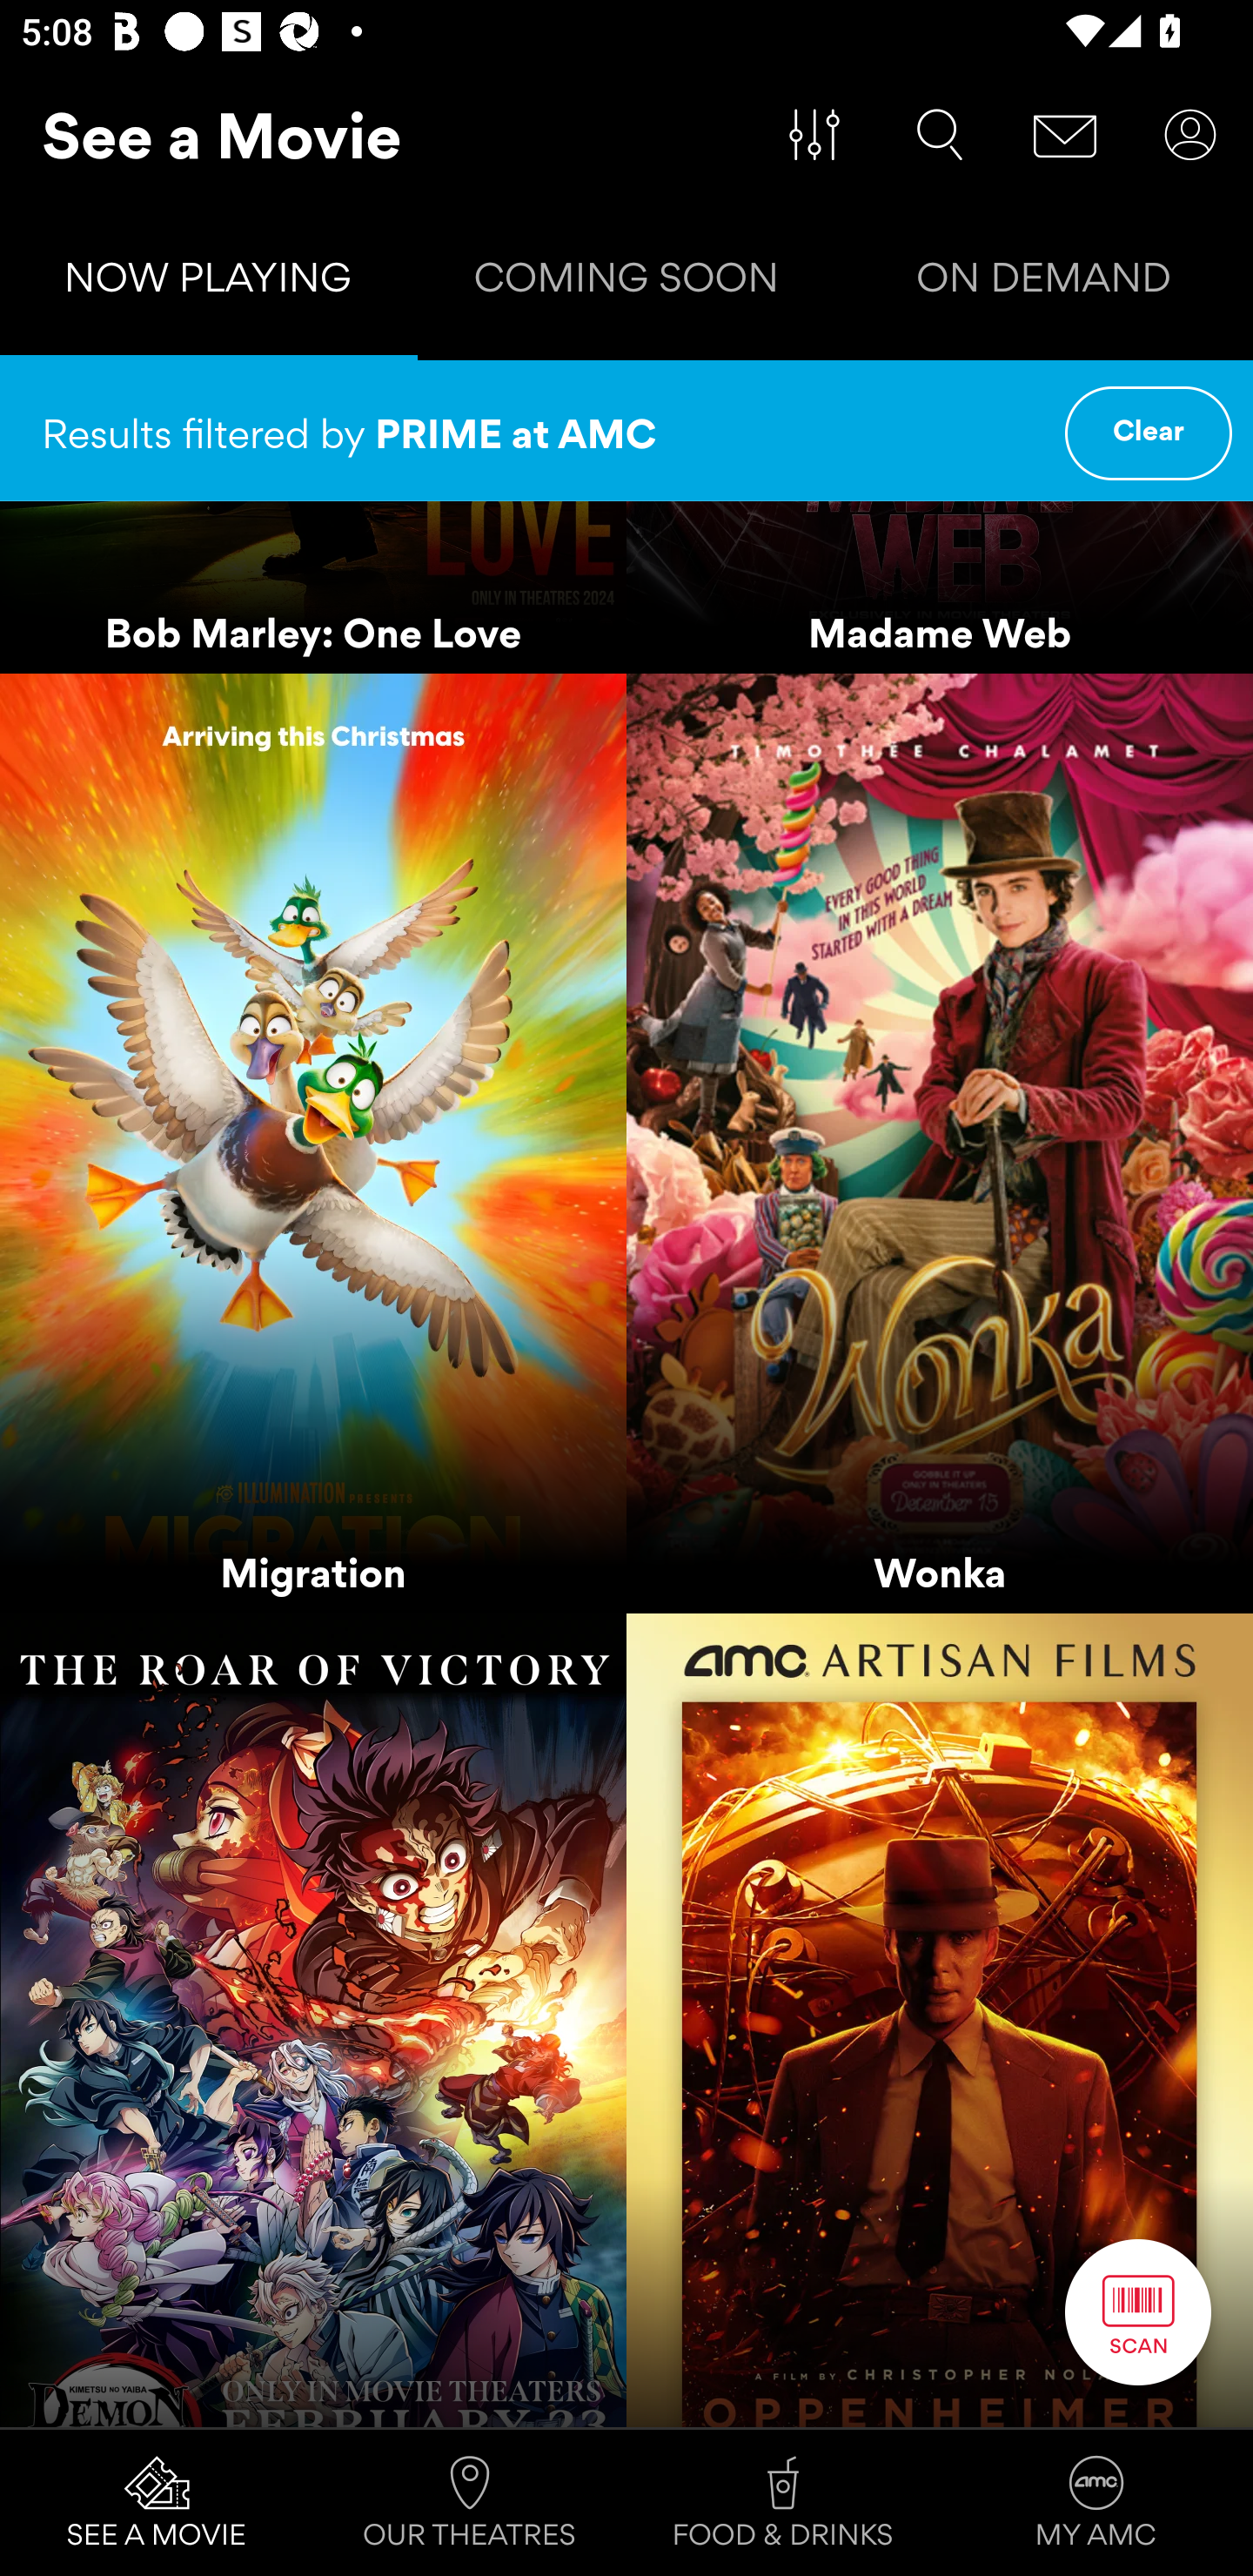 The height and width of the screenshot is (2576, 1253). I want to click on Clear, so click(1149, 433).